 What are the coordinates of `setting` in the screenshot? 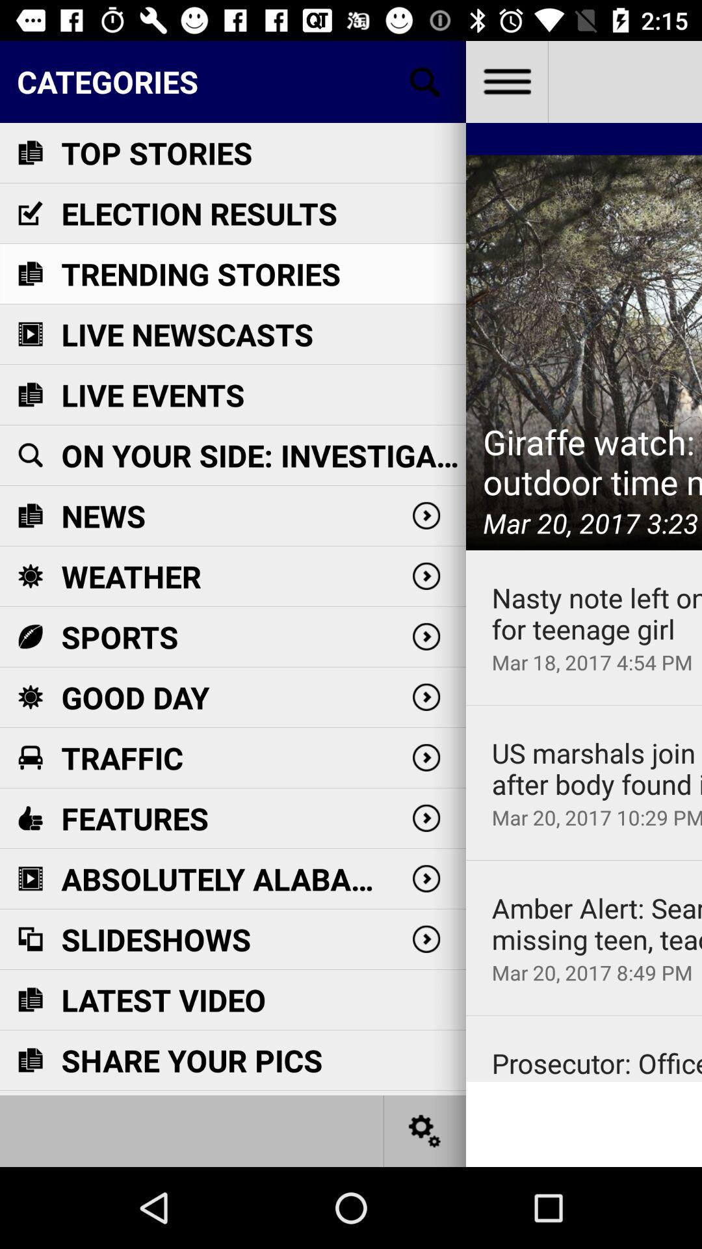 It's located at (425, 1131).